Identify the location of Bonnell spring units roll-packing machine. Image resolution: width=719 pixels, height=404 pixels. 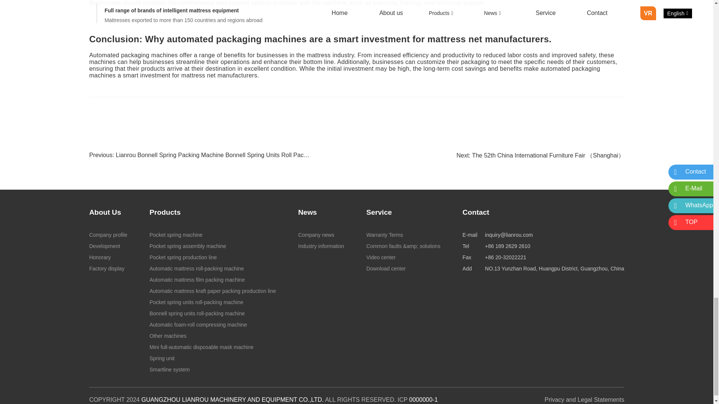
(213, 313).